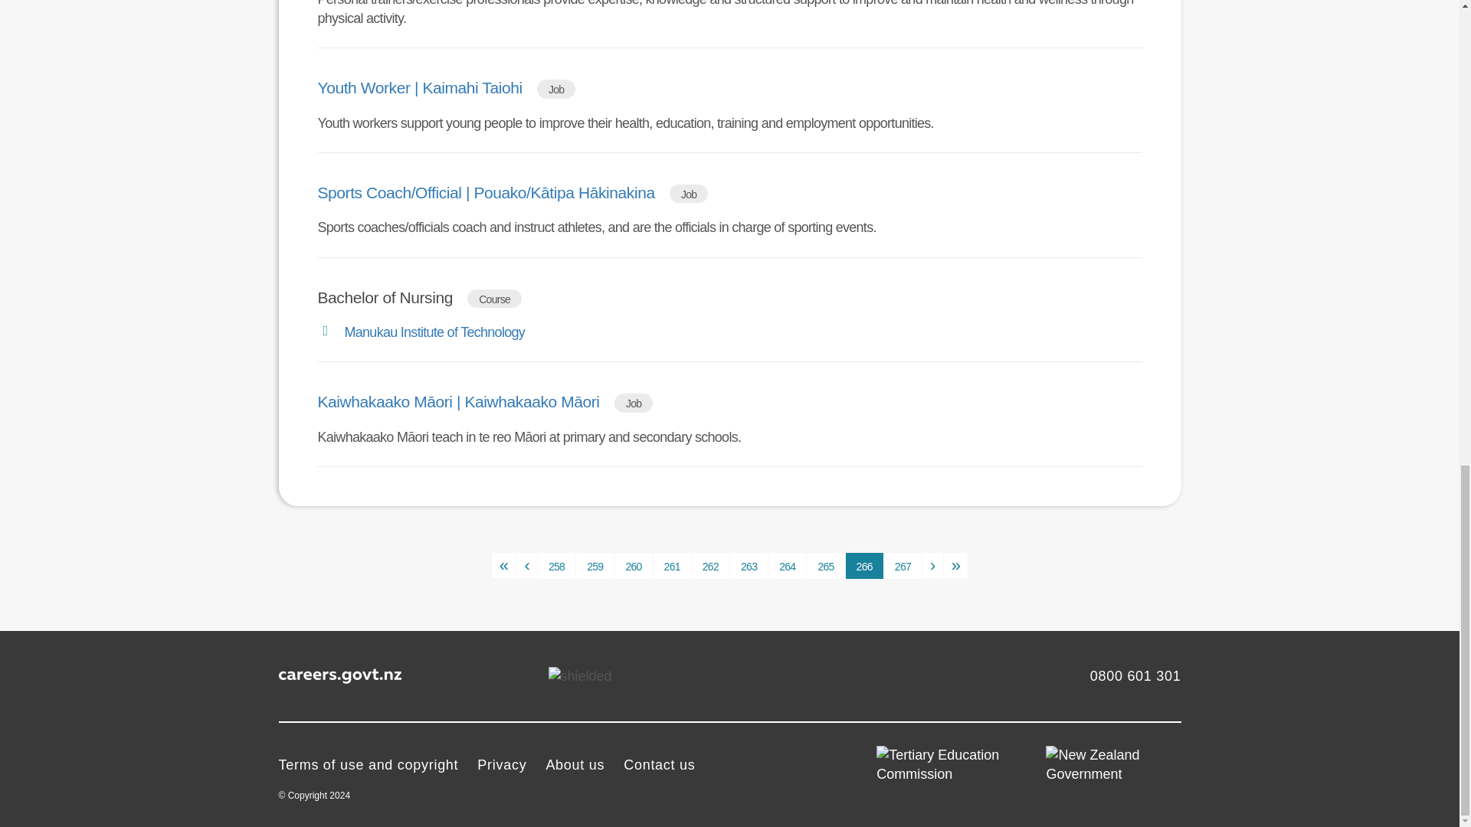  What do you see at coordinates (672, 566) in the screenshot?
I see `View page number 261` at bounding box center [672, 566].